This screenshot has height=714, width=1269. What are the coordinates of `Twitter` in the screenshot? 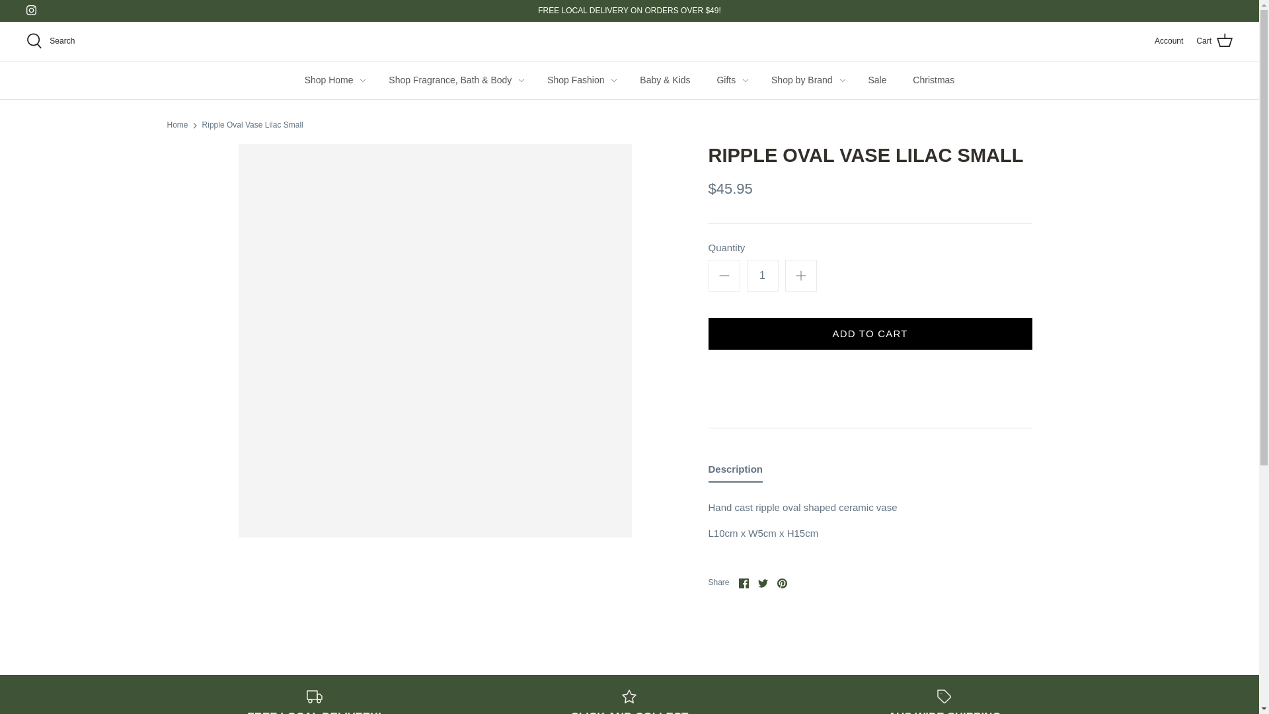 It's located at (763, 583).